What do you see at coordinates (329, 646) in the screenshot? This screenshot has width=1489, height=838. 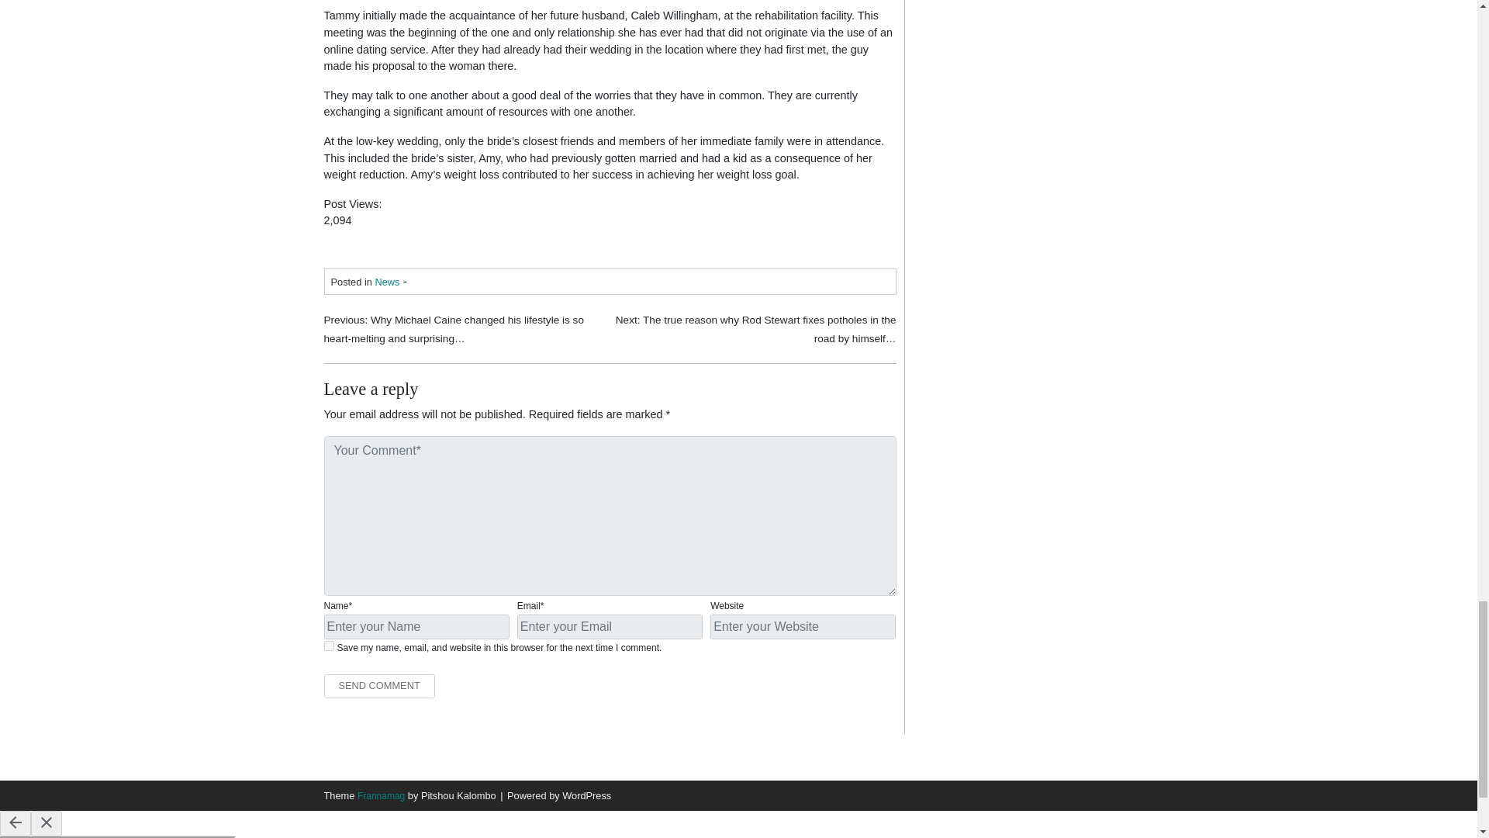 I see `yes` at bounding box center [329, 646].